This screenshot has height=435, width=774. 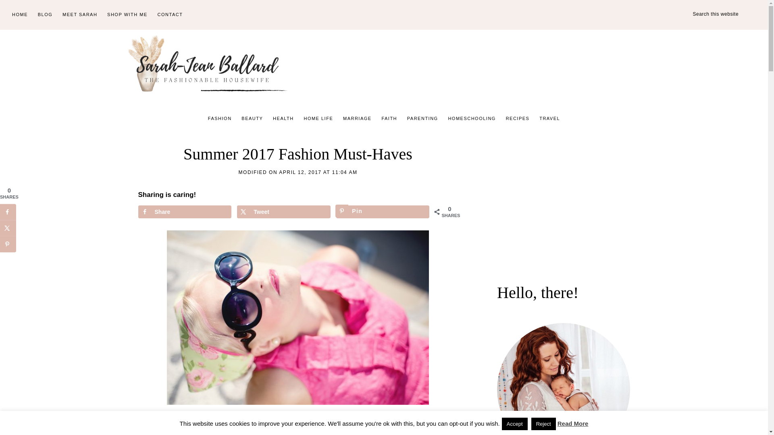 What do you see at coordinates (80, 15) in the screenshot?
I see `MEET SARAH` at bounding box center [80, 15].